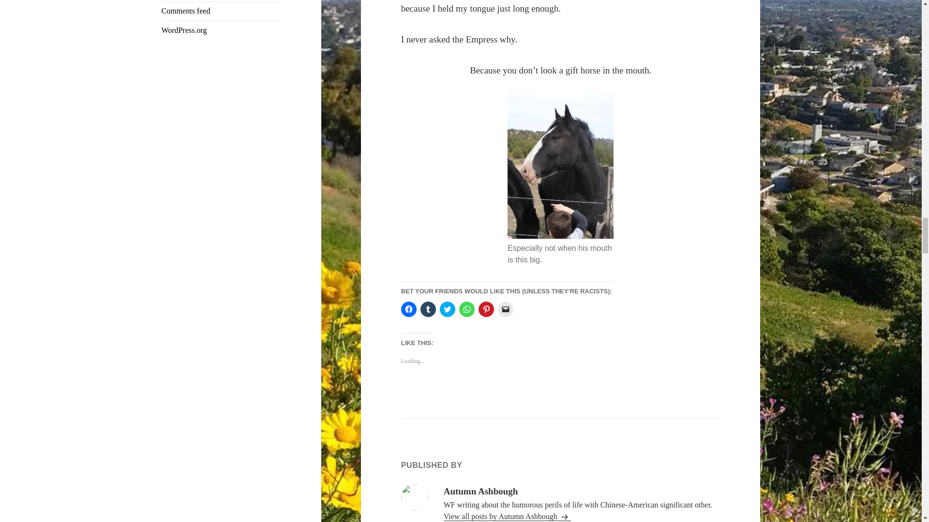  What do you see at coordinates (408, 309) in the screenshot?
I see `Click to share on Facebook` at bounding box center [408, 309].